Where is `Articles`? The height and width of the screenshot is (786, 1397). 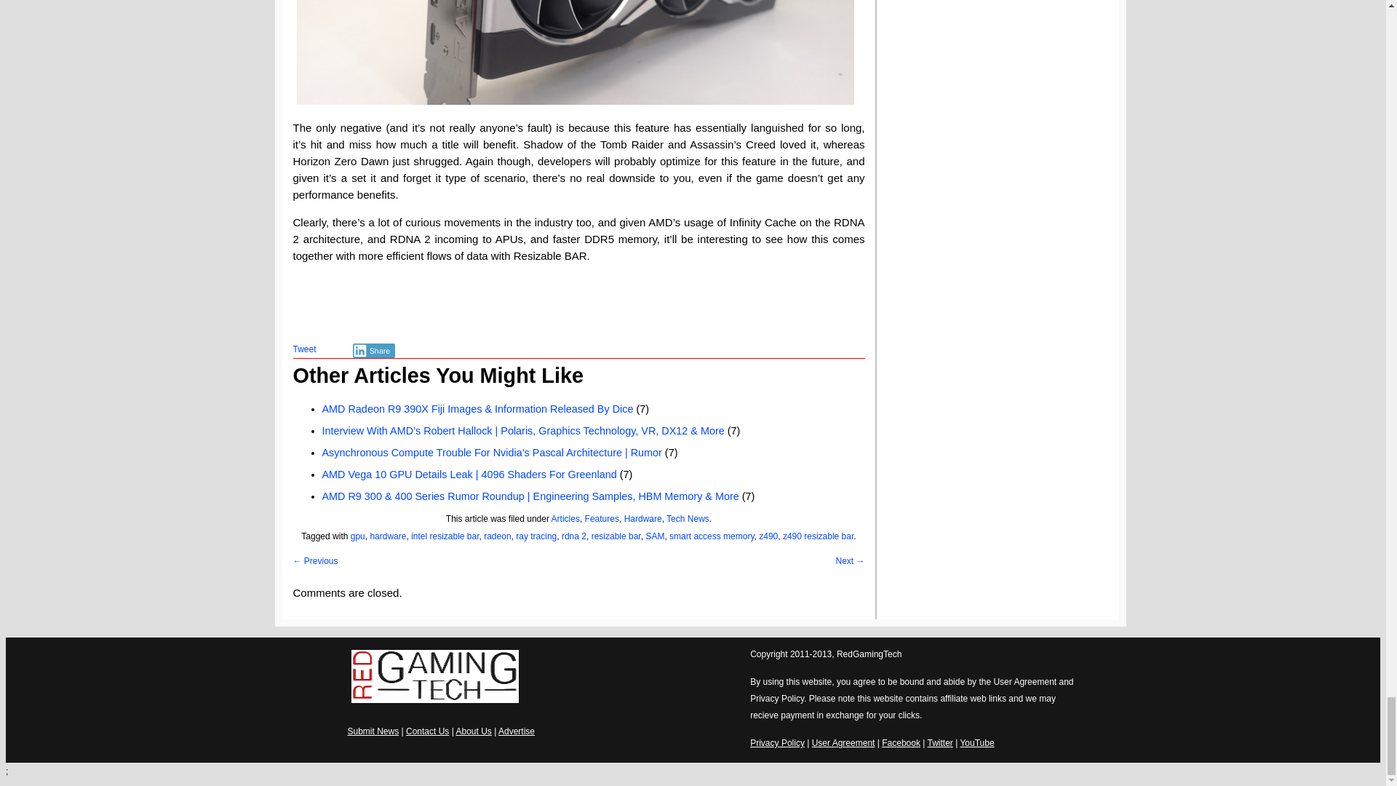
Articles is located at coordinates (565, 519).